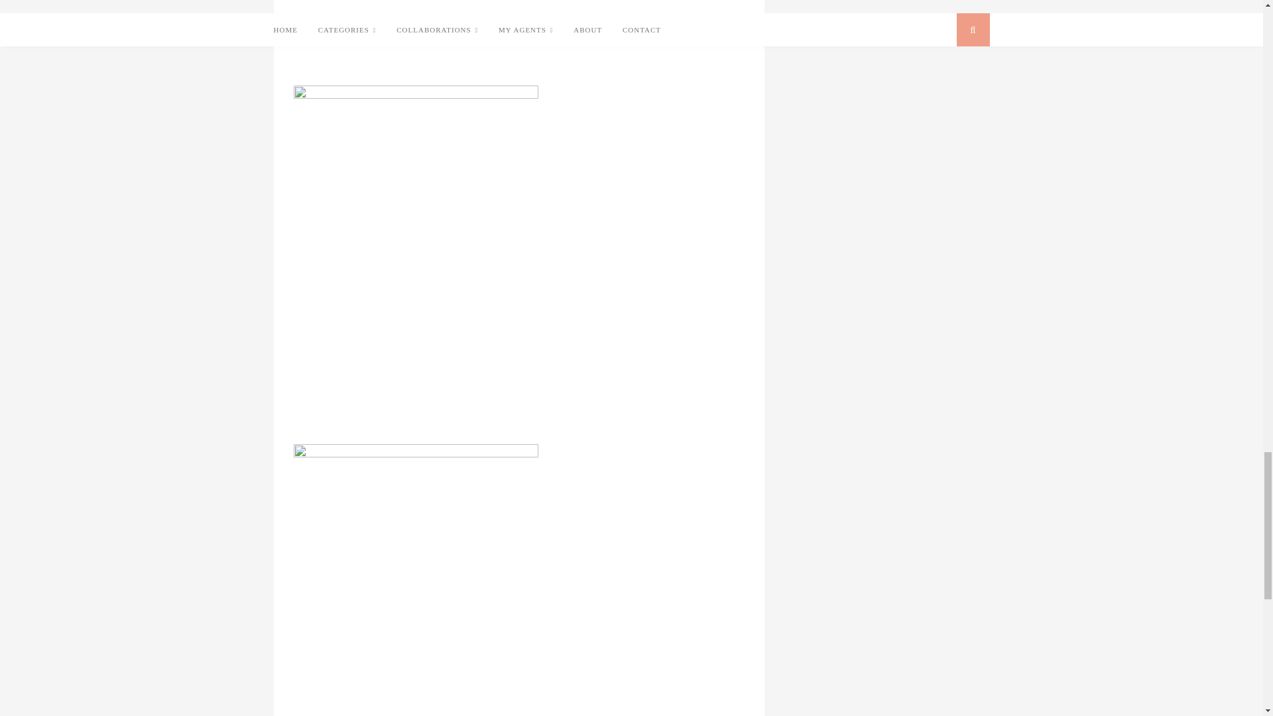 Image resolution: width=1273 pixels, height=716 pixels. What do you see at coordinates (415, 256) in the screenshot?
I see `w8` at bounding box center [415, 256].